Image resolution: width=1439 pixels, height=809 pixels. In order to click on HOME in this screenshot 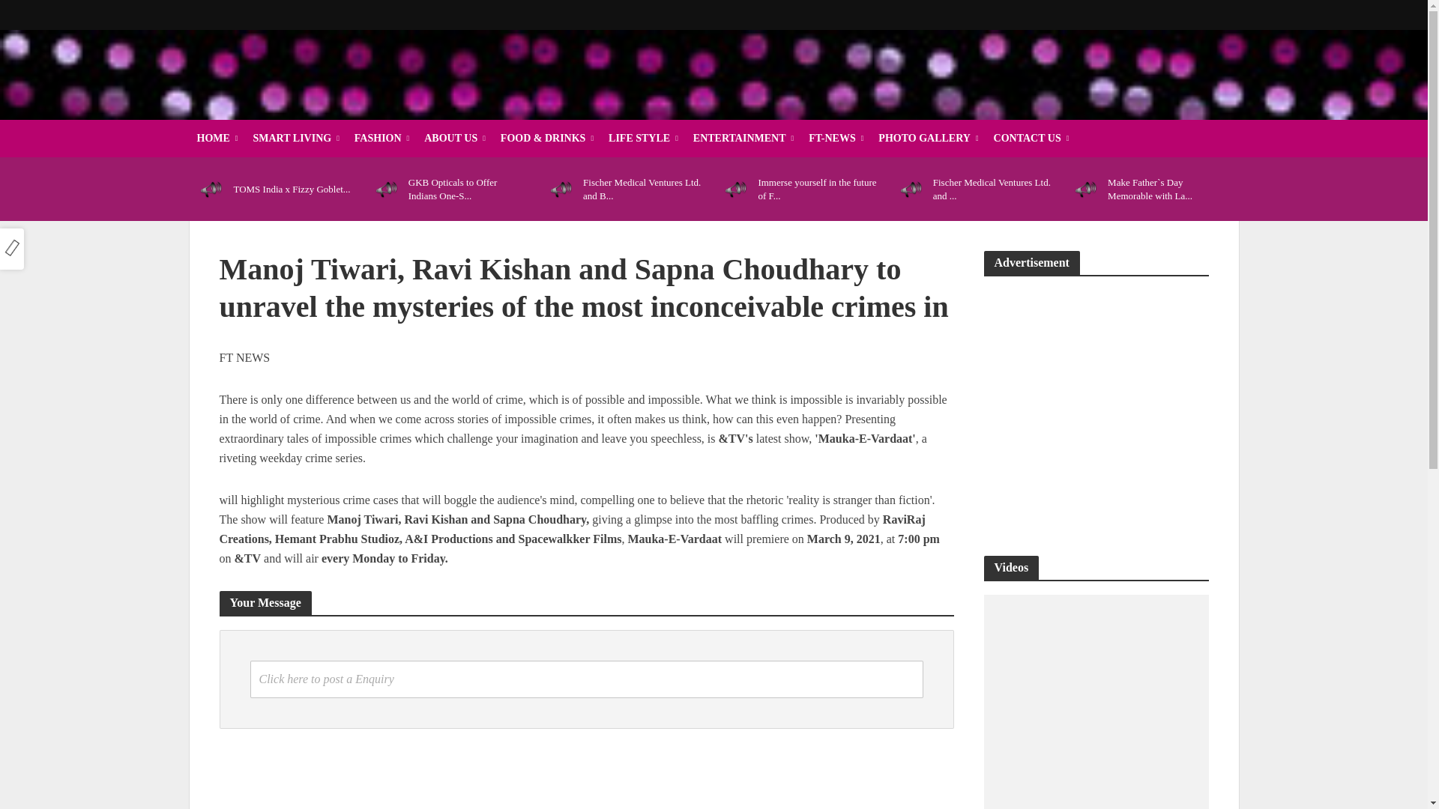, I will do `click(216, 138)`.